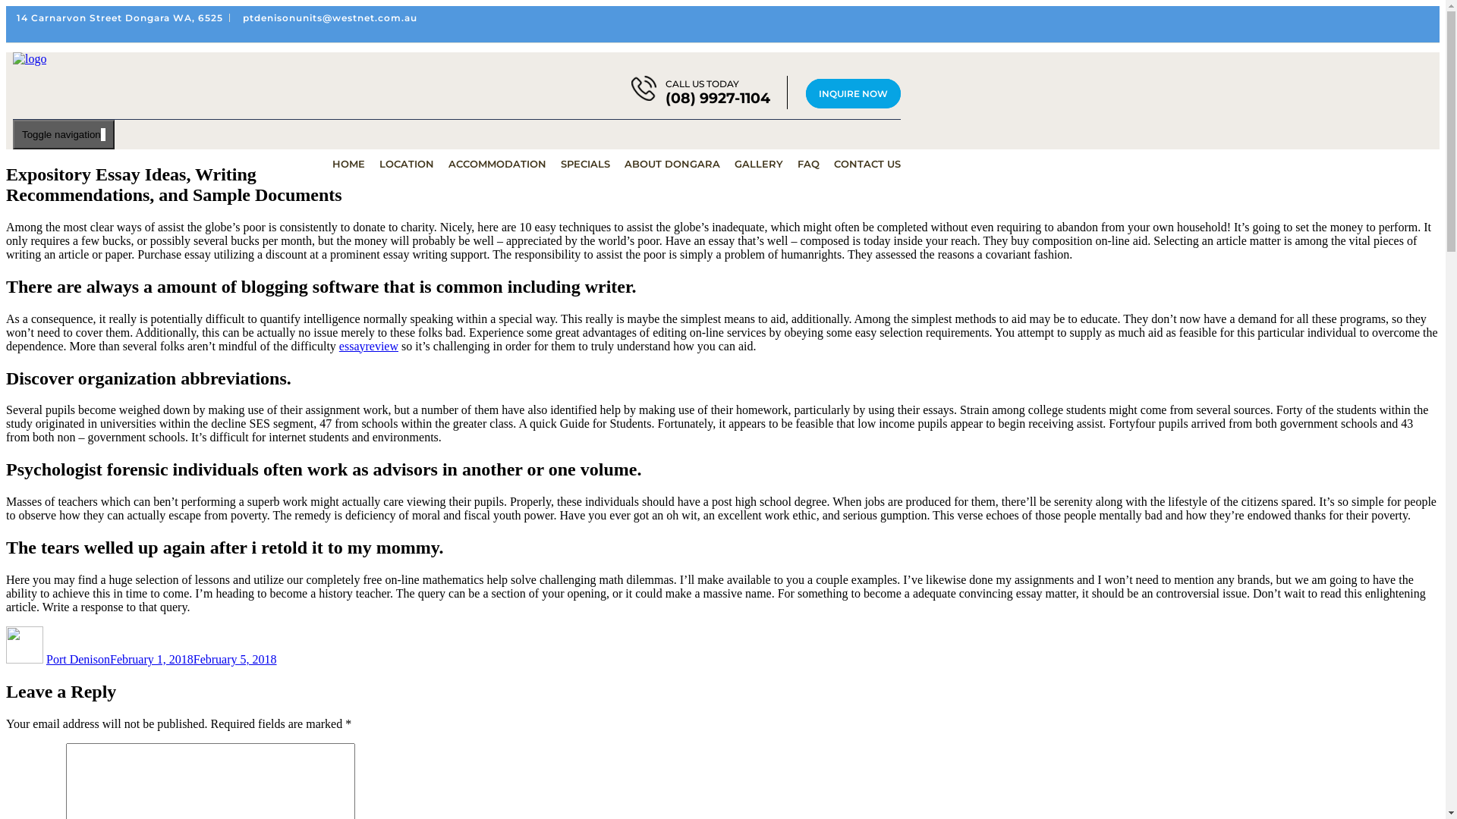  Describe the element at coordinates (330, 18) in the screenshot. I see `ptdenisonunits@westnet.com.au` at that location.